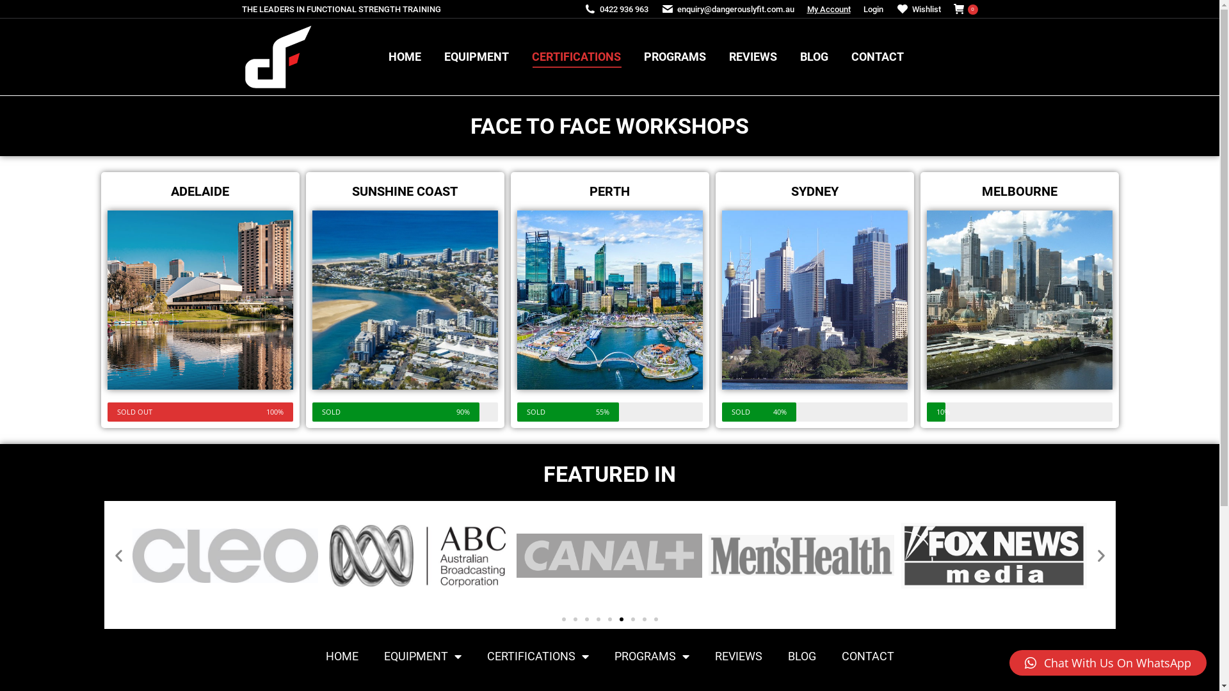  What do you see at coordinates (405, 241) in the screenshot?
I see `LEARN MORE` at bounding box center [405, 241].